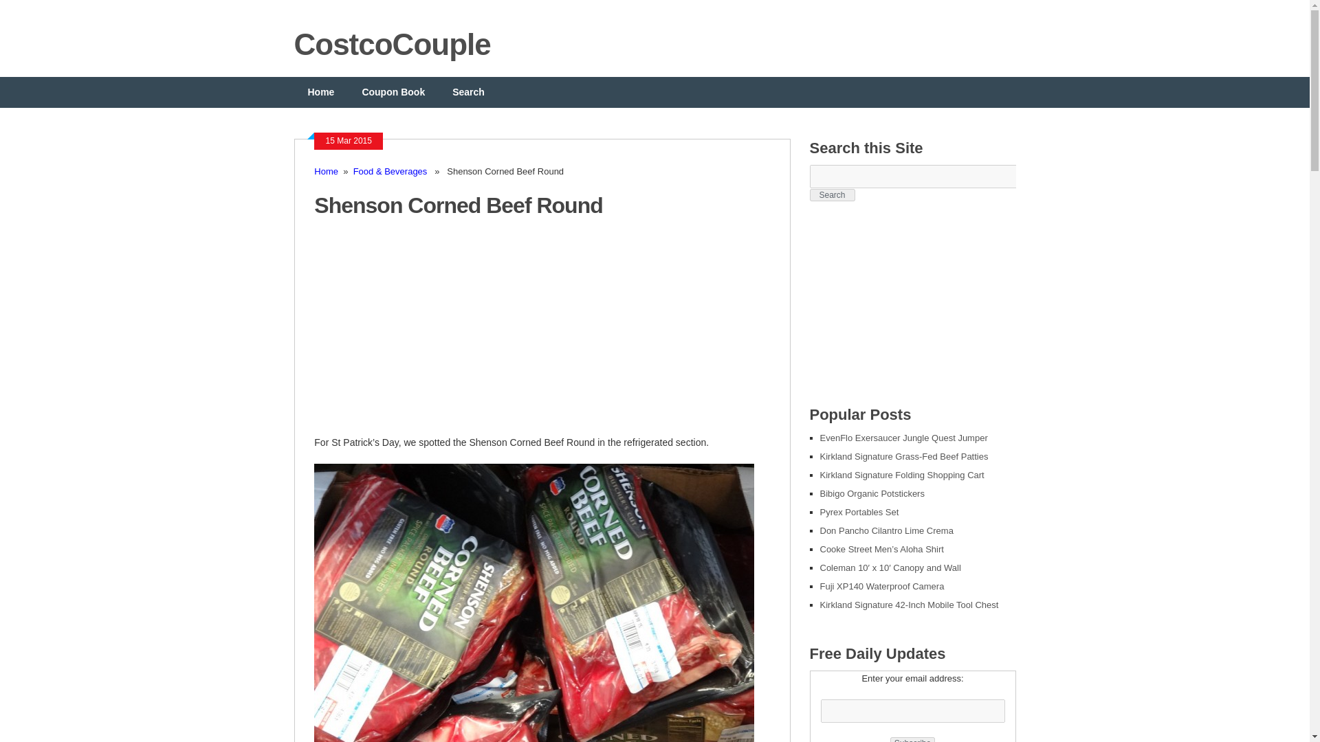  Describe the element at coordinates (321, 92) in the screenshot. I see `Home` at that location.